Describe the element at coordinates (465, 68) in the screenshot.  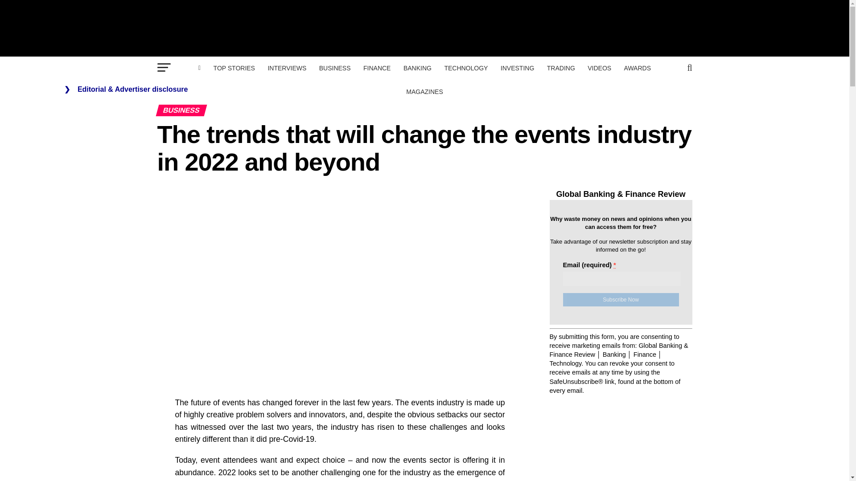
I see `TECHNOLOGY` at that location.